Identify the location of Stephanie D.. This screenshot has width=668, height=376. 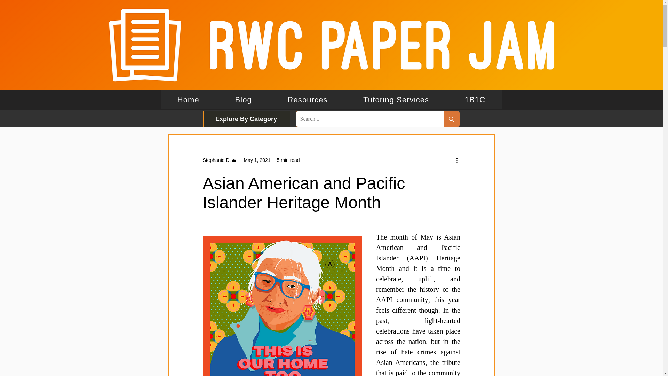
(216, 160).